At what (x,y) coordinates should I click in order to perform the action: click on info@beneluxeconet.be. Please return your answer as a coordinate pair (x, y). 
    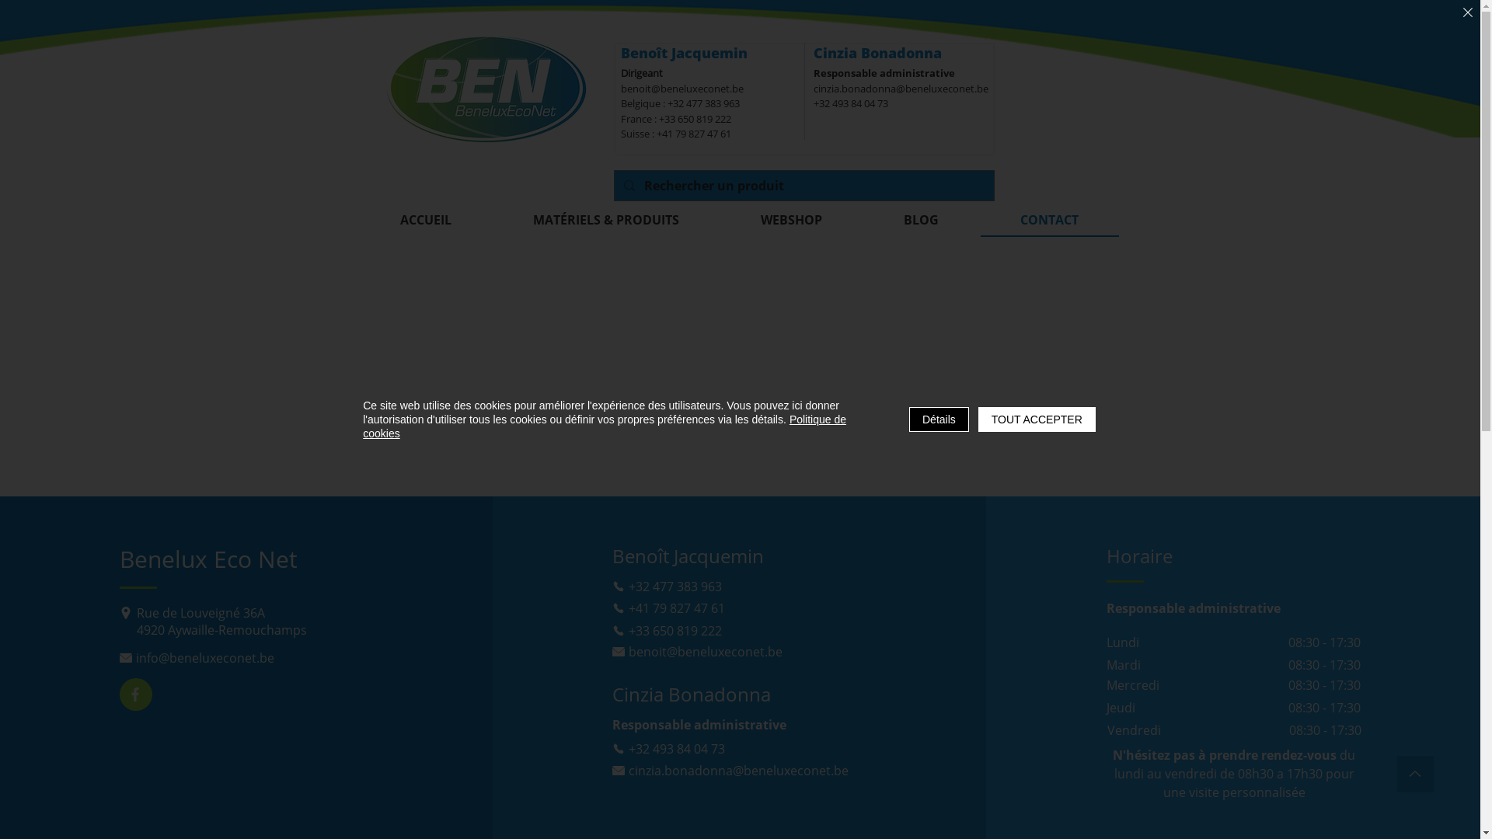
    Looking at the image, I should click on (227, 657).